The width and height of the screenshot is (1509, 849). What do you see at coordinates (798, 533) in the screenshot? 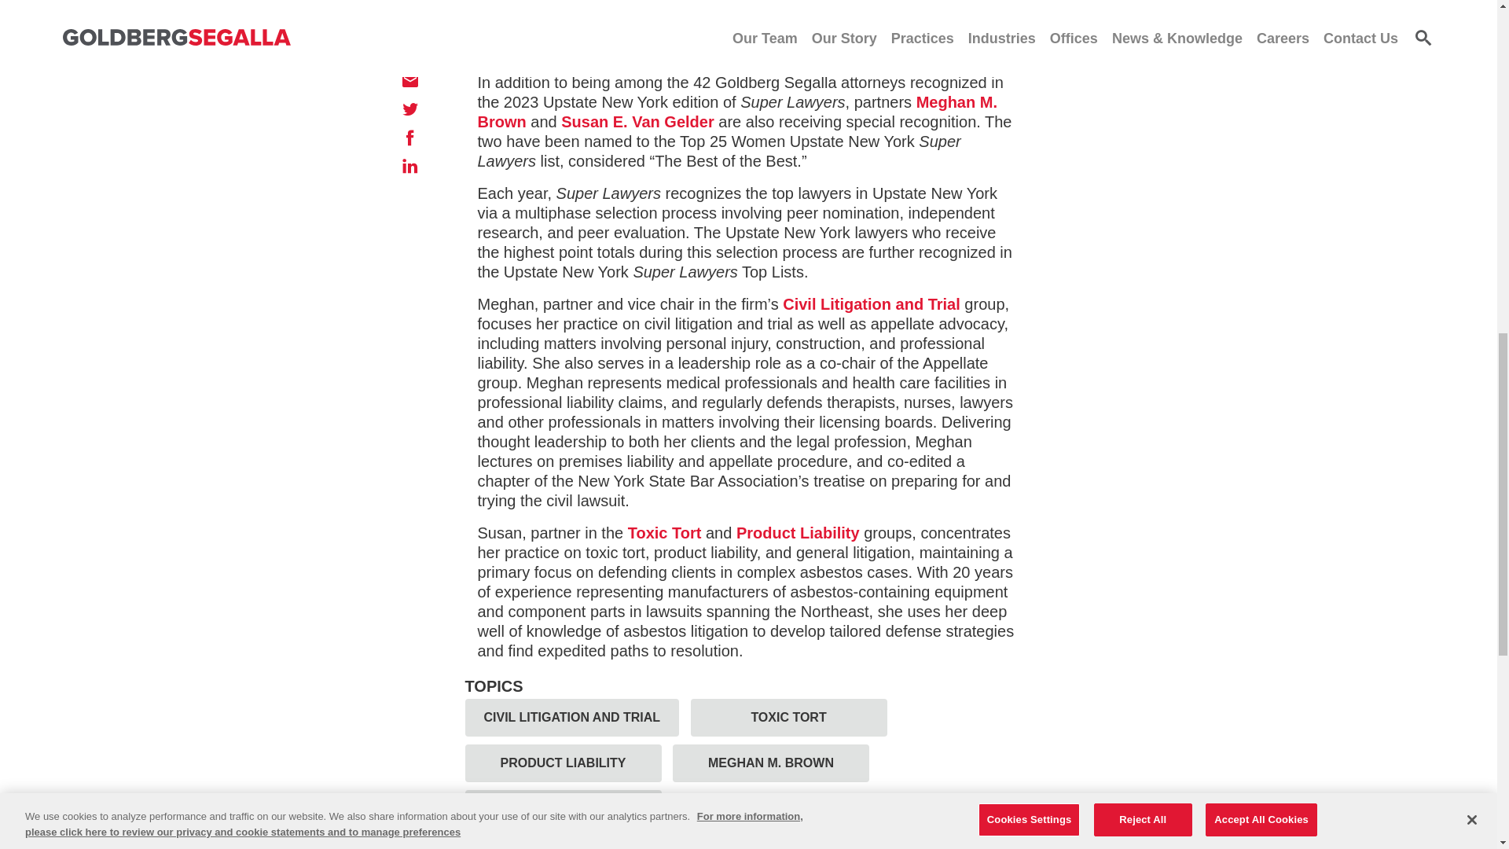
I see `Product Liability` at bounding box center [798, 533].